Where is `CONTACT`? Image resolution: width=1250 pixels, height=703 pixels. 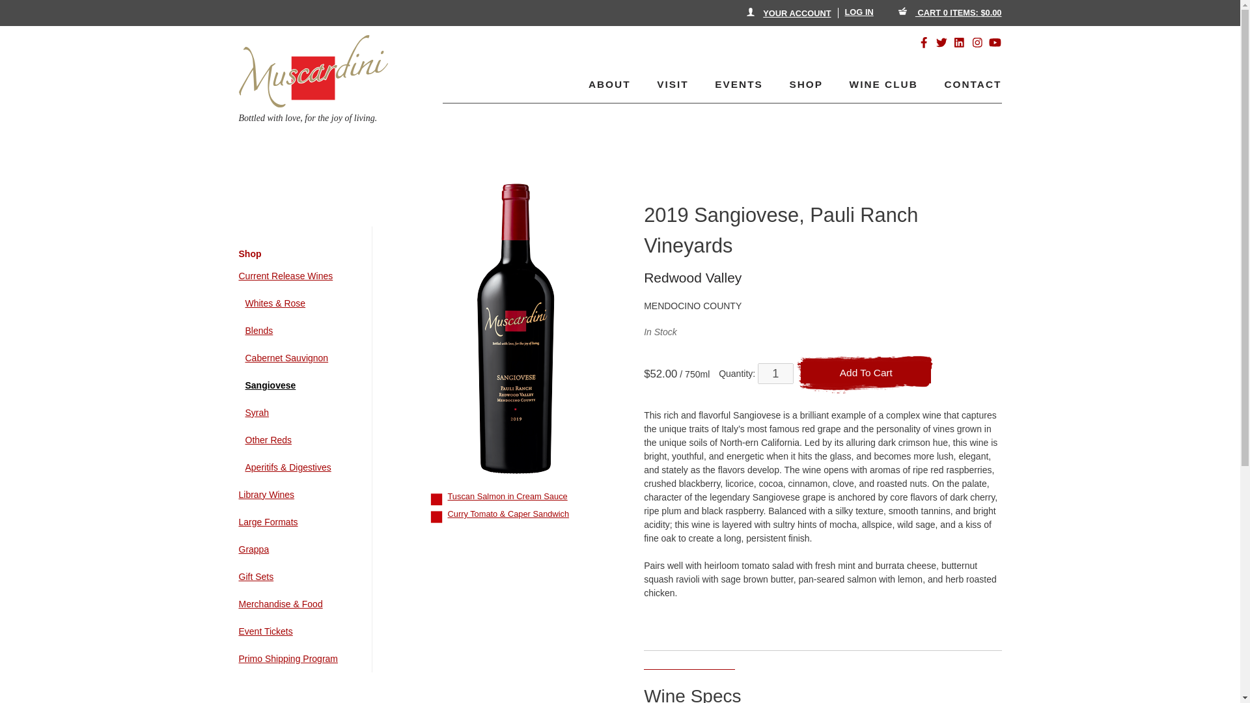
CONTACT is located at coordinates (967, 84).